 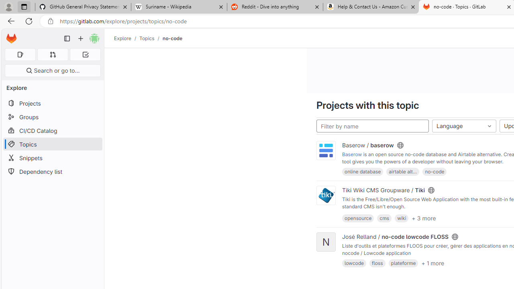 I want to click on Explore/, so click(x=127, y=38).